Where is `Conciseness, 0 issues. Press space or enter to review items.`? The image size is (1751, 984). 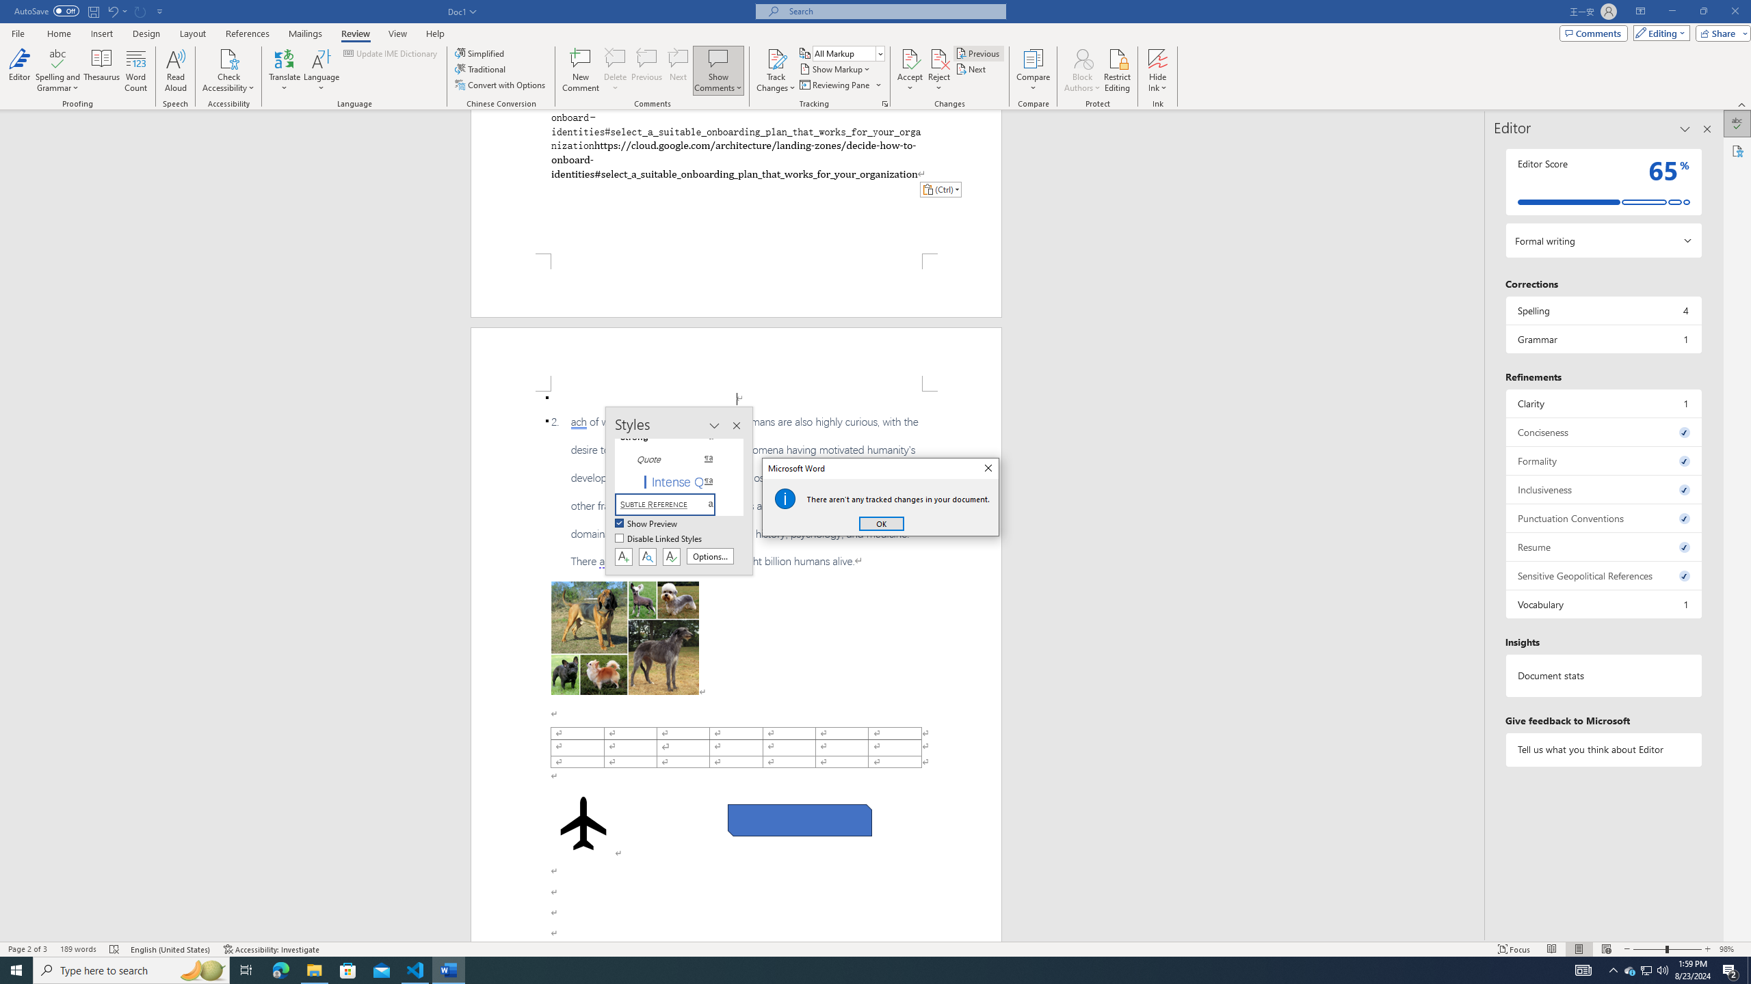 Conciseness, 0 issues. Press space or enter to review items. is located at coordinates (1603, 432).